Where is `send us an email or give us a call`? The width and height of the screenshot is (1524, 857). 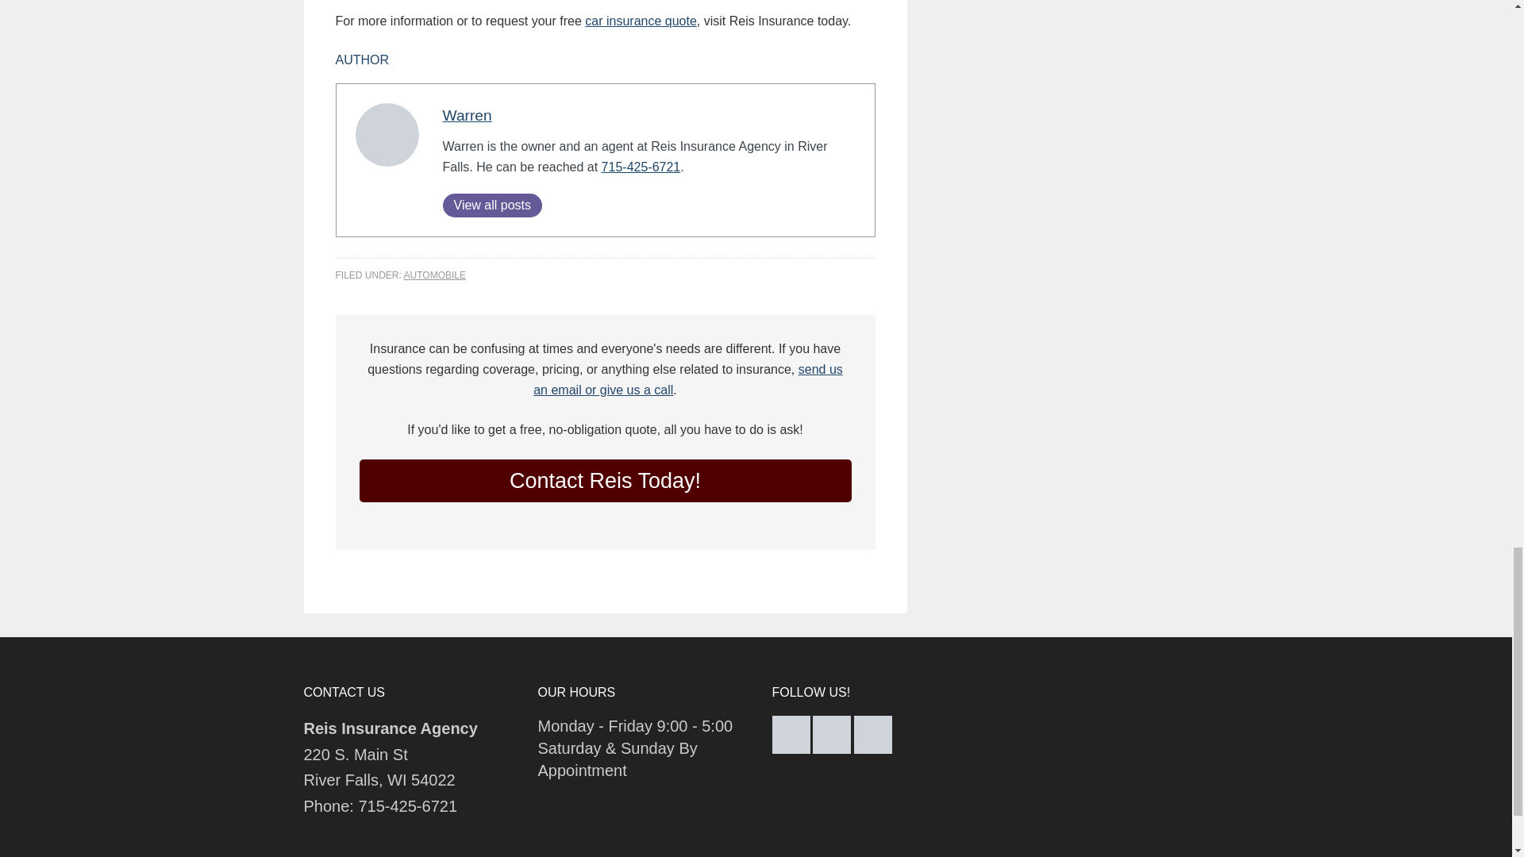
send us an email or give us a call is located at coordinates (687, 379).